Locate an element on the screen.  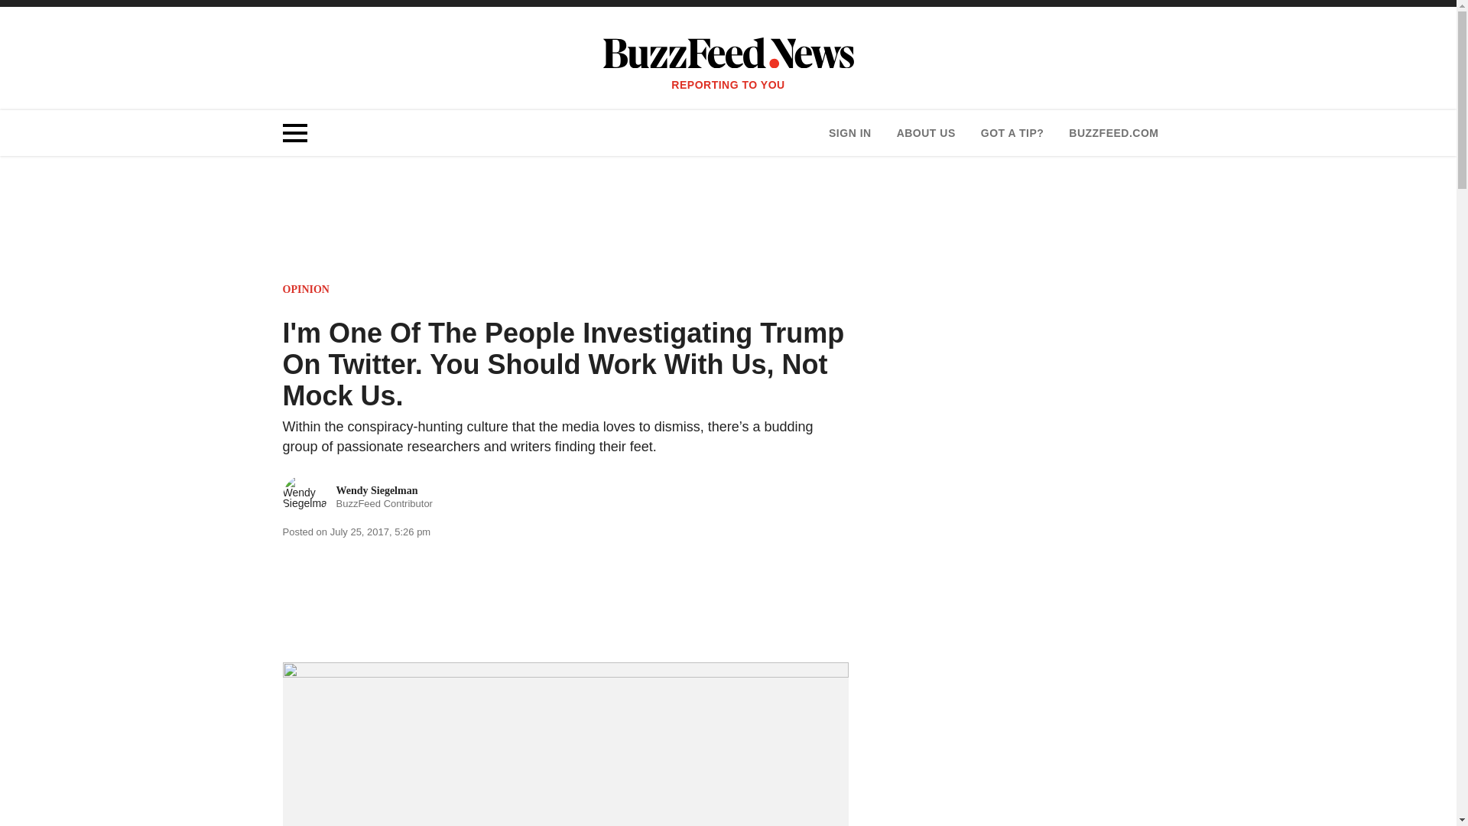
BUZZFEED.COM is located at coordinates (1113, 133).